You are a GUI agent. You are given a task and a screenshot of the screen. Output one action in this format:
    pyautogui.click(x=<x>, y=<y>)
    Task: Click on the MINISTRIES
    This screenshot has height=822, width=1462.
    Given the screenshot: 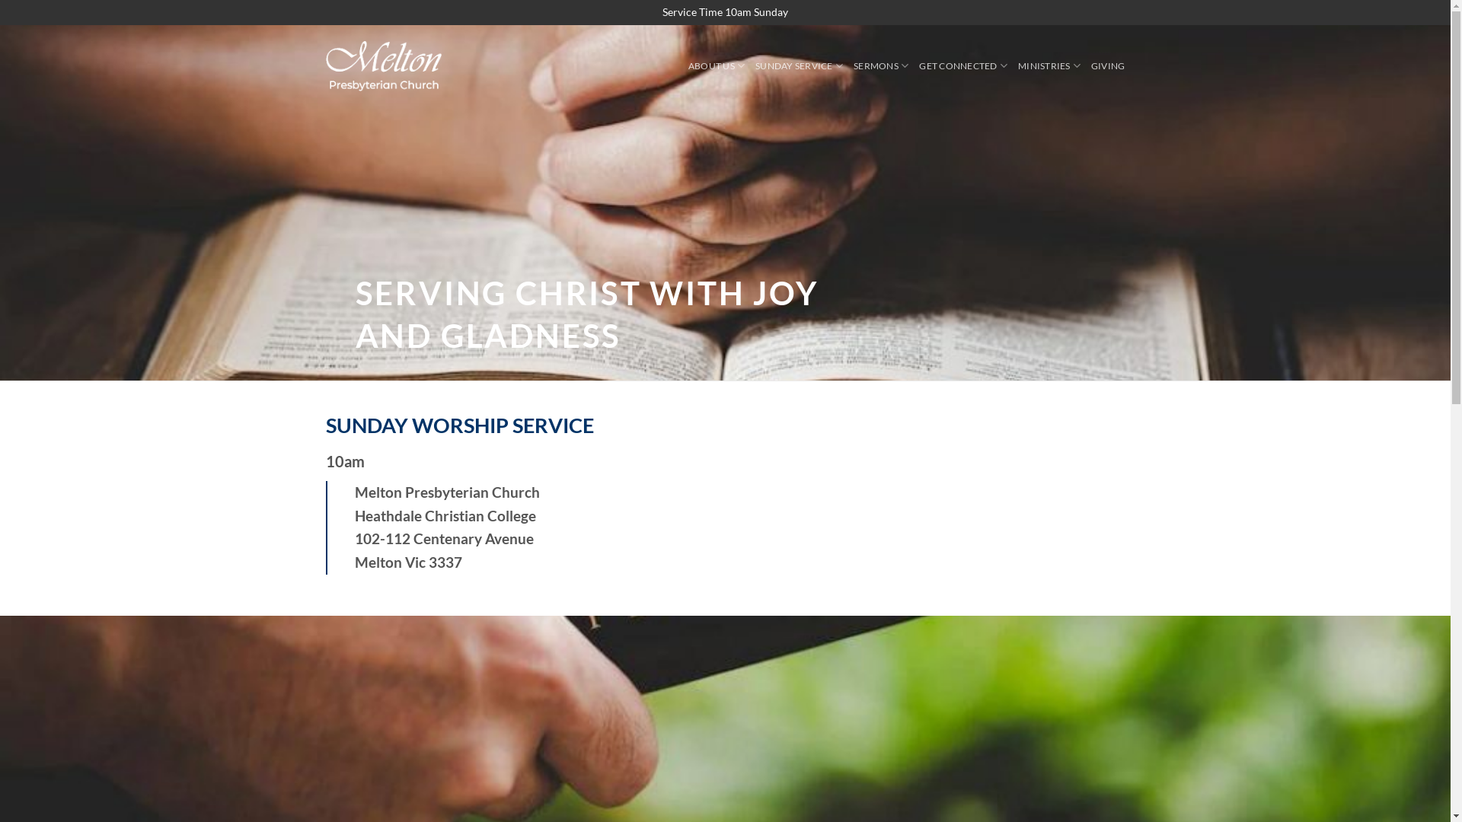 What is the action you would take?
    pyautogui.click(x=1049, y=66)
    